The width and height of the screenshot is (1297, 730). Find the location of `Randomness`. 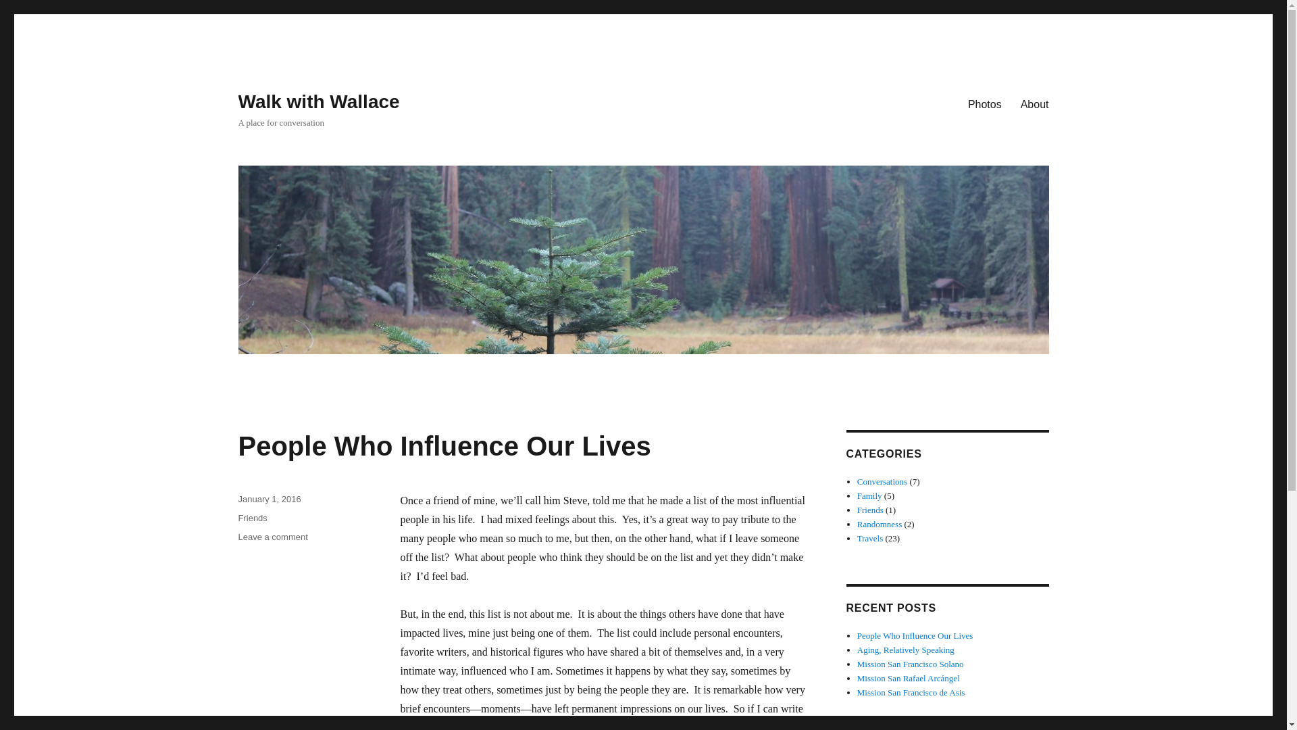

Randomness is located at coordinates (870, 538).